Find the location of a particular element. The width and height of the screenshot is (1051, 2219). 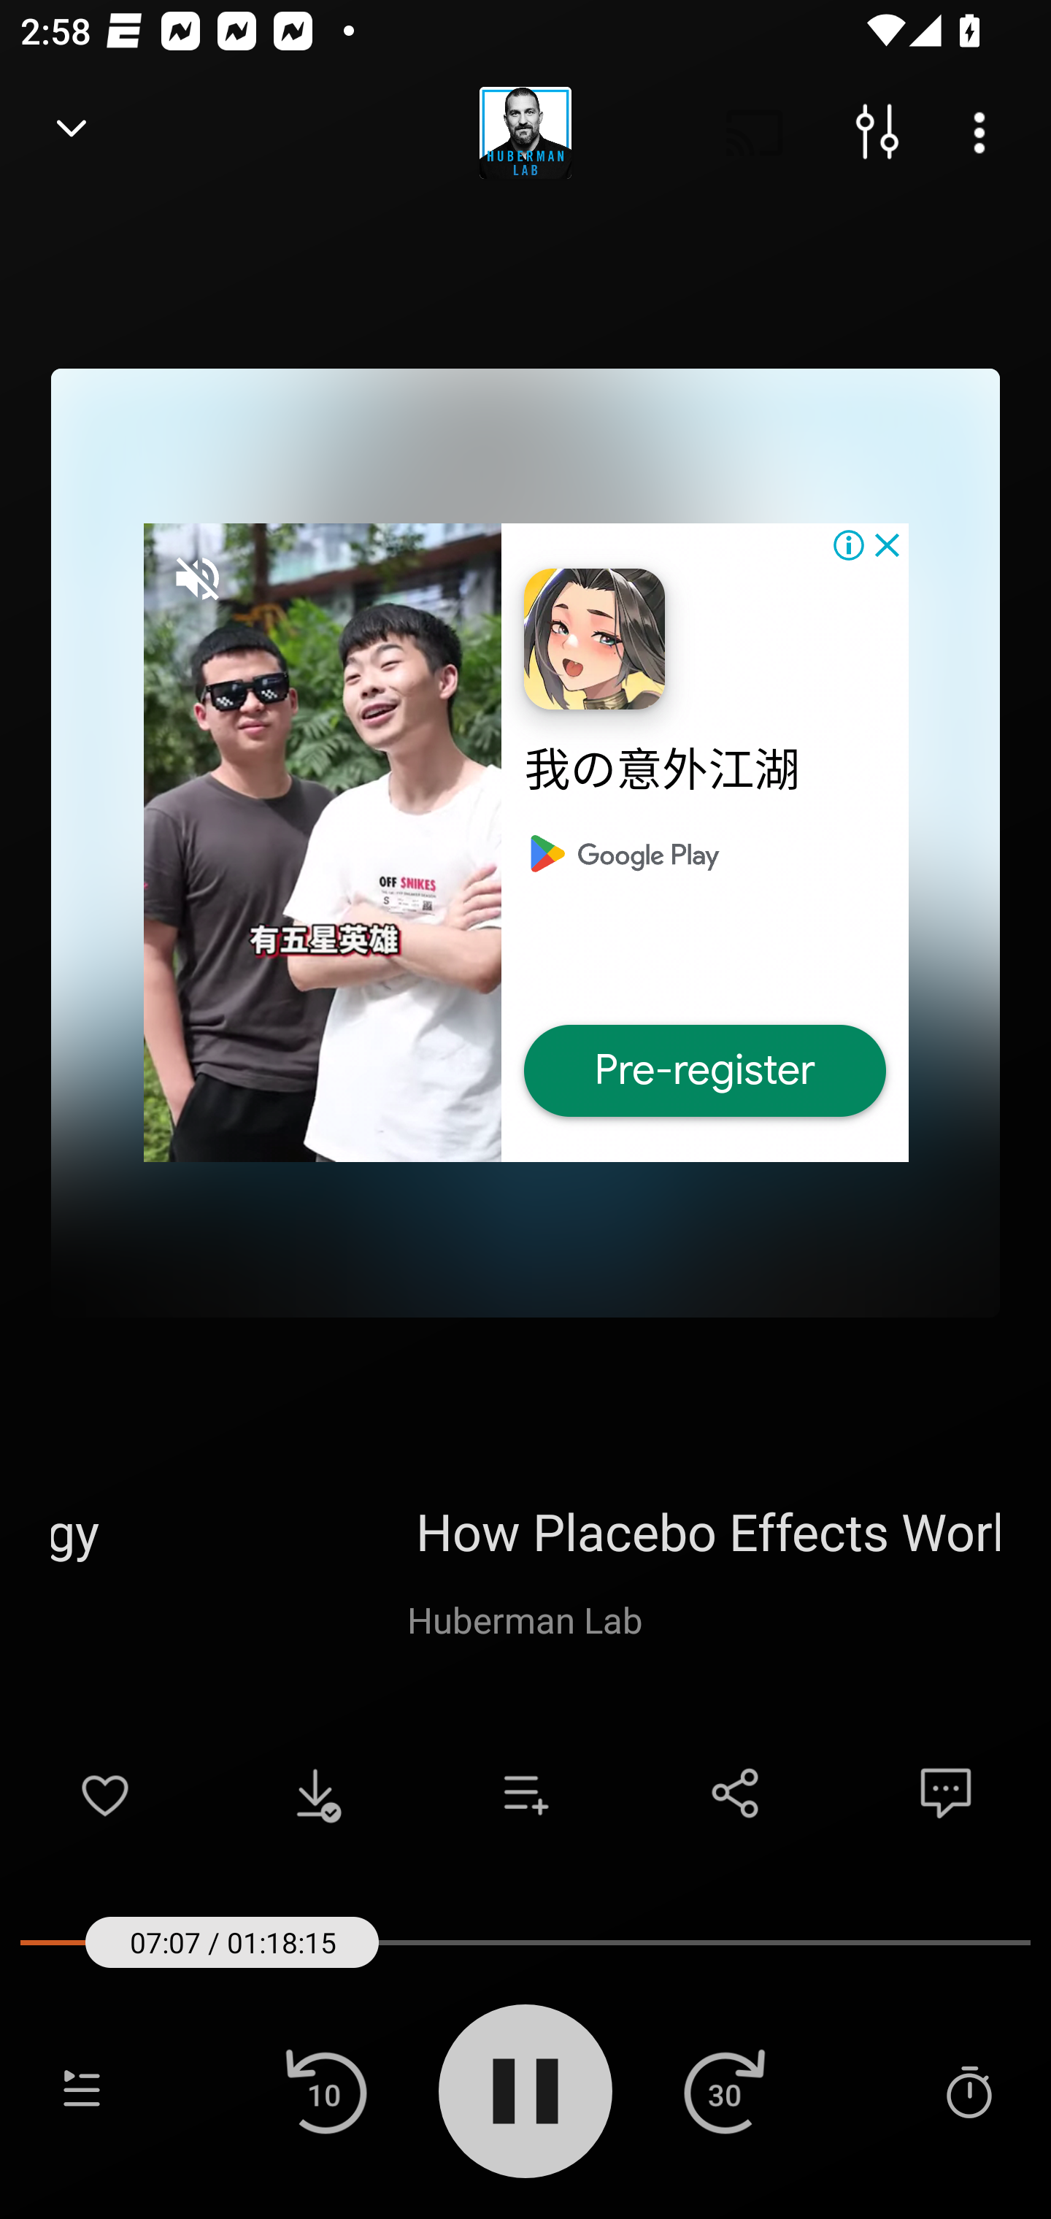

Huberman Lab is located at coordinates (525, 1619).